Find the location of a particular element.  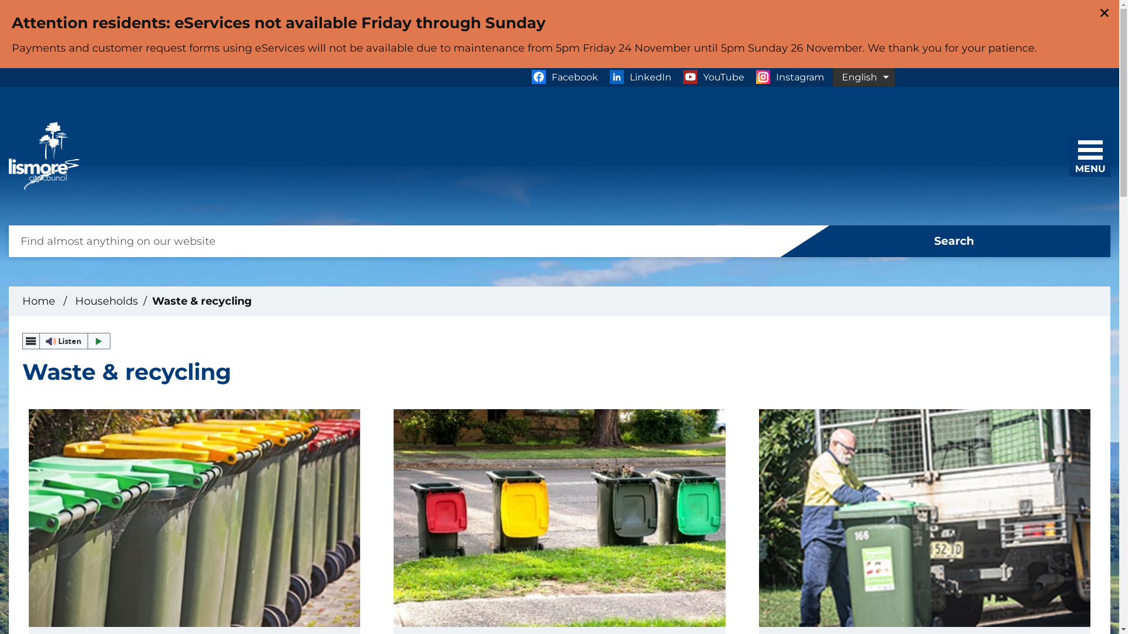

Facebook is located at coordinates (564, 77).